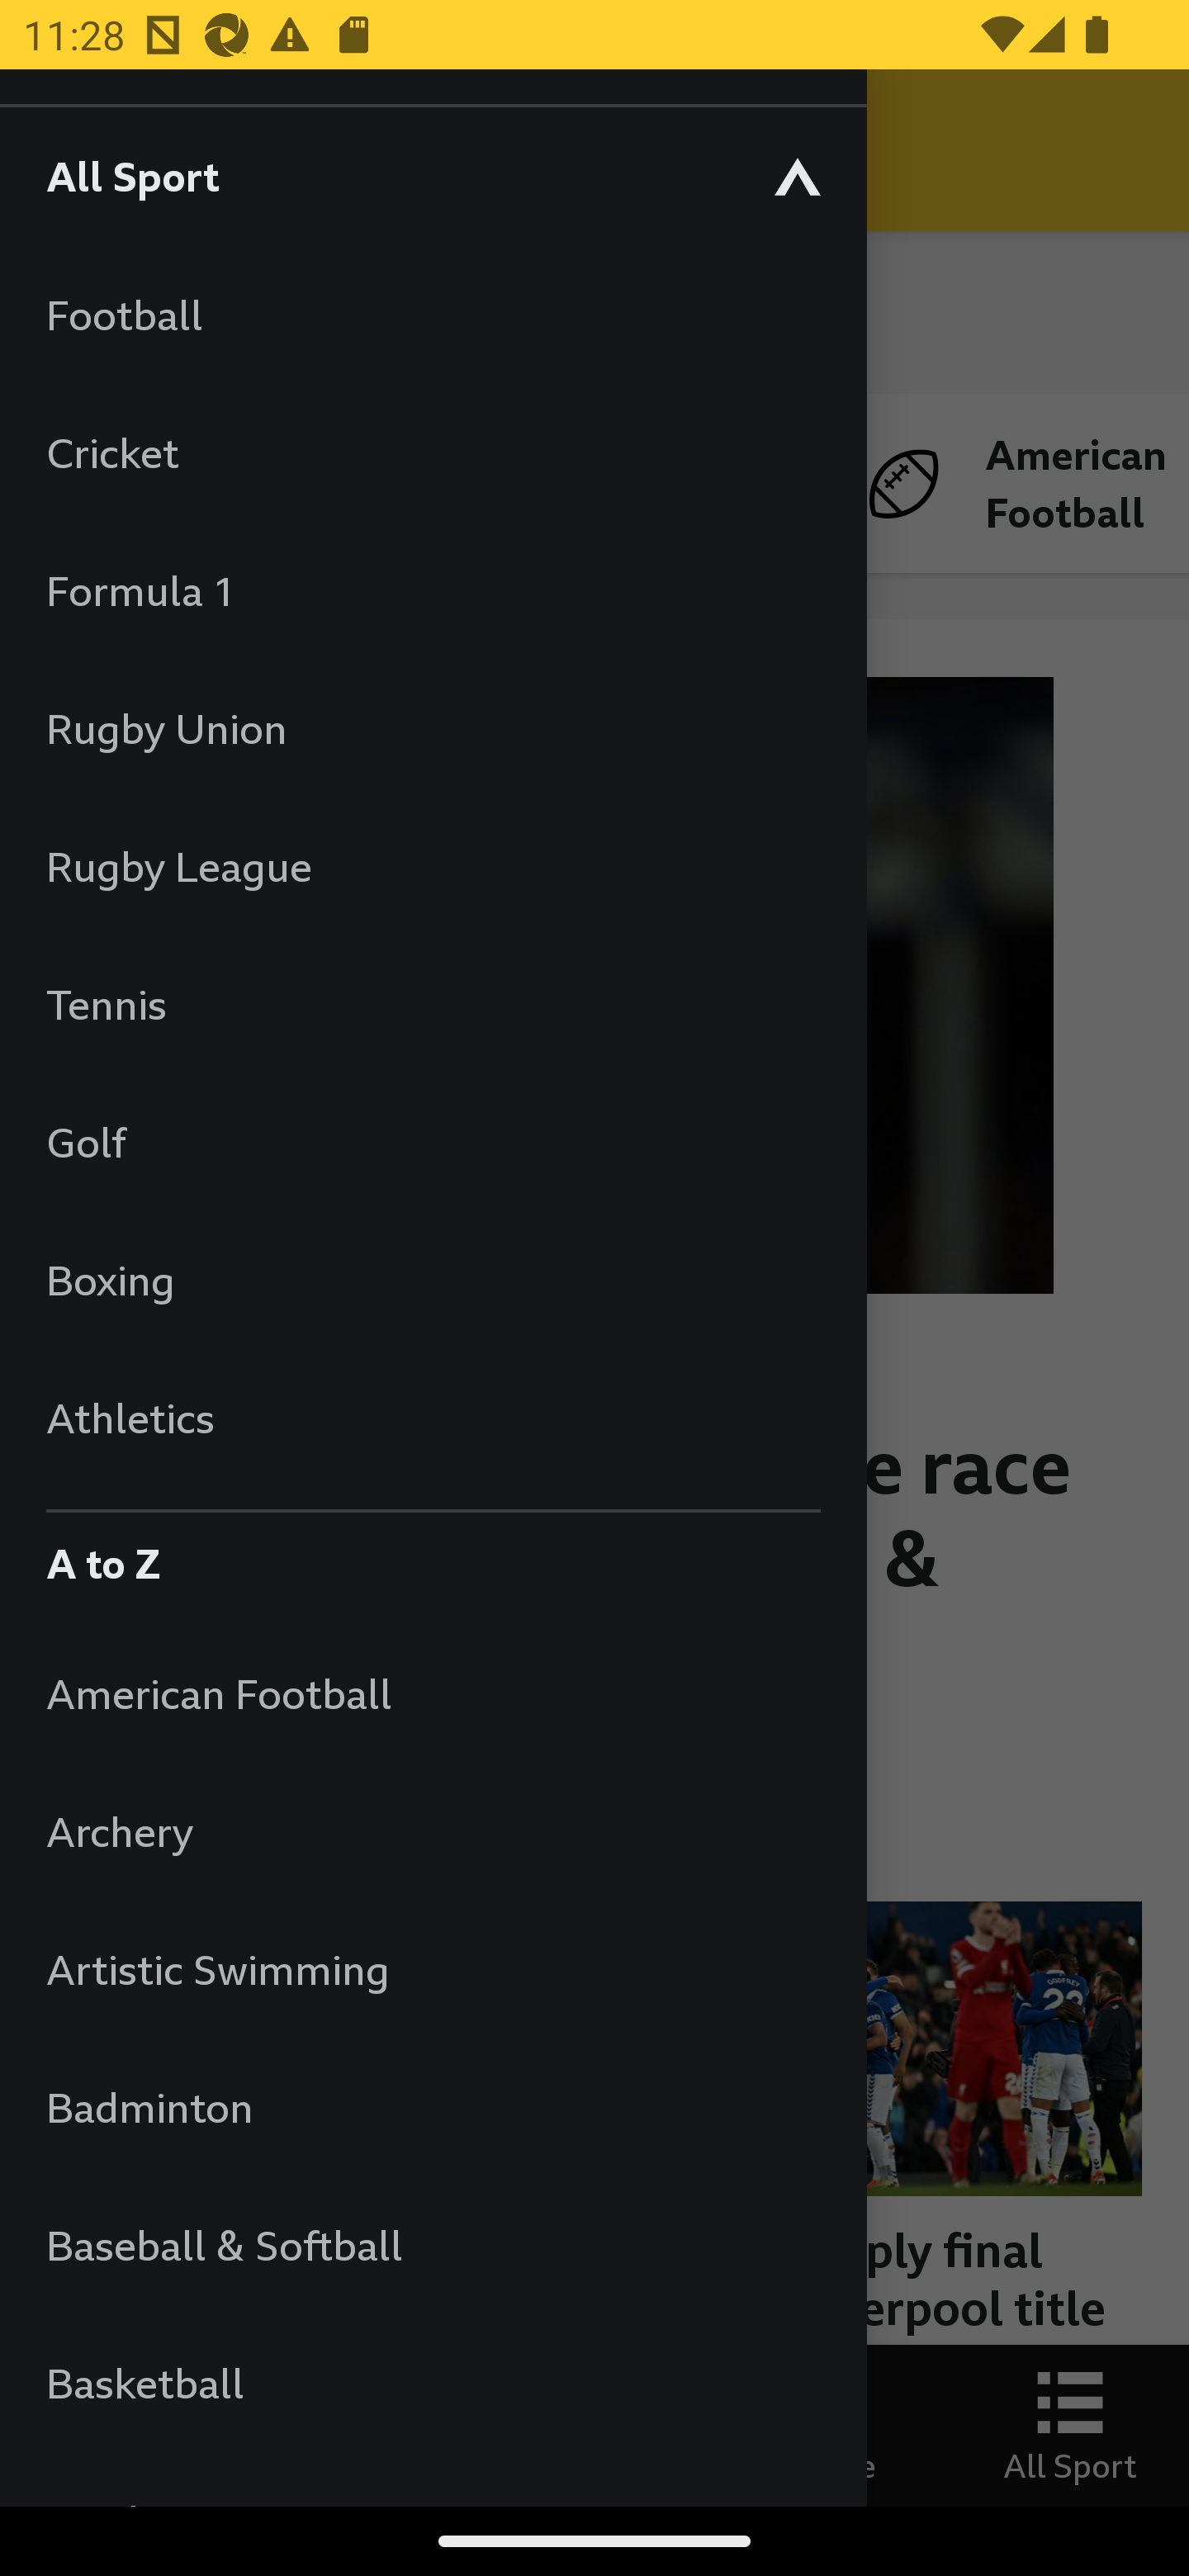  Describe the element at coordinates (433, 2383) in the screenshot. I see `Basketball` at that location.